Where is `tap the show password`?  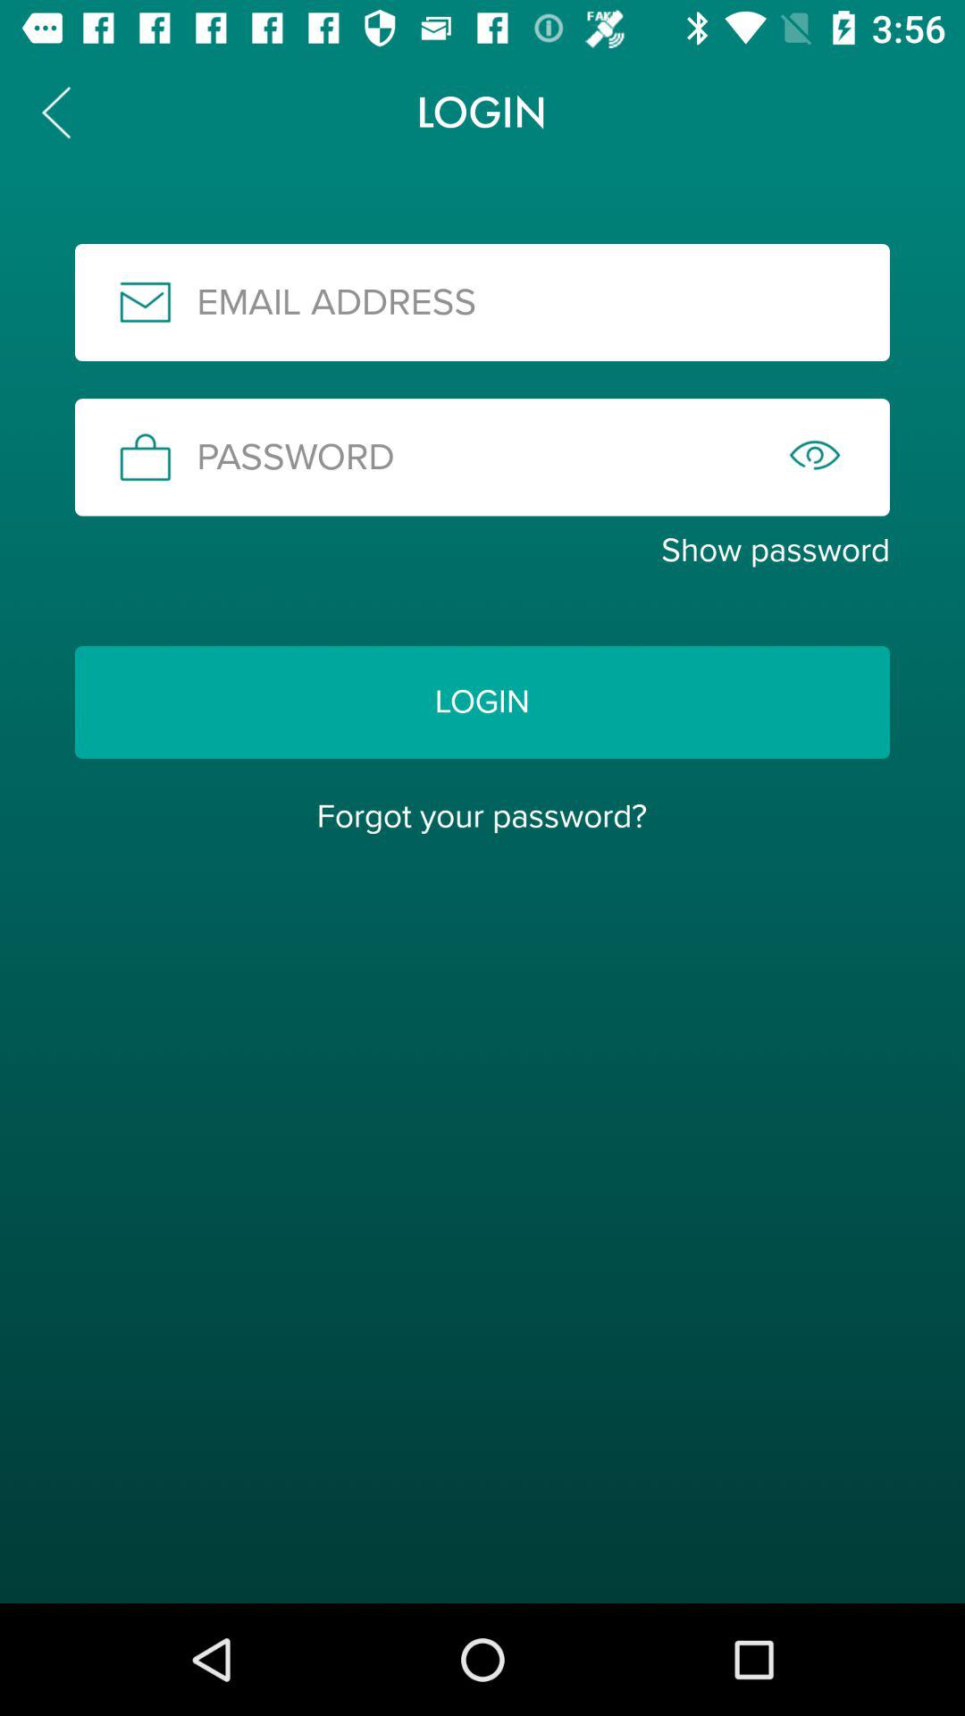
tap the show password is located at coordinates (482, 551).